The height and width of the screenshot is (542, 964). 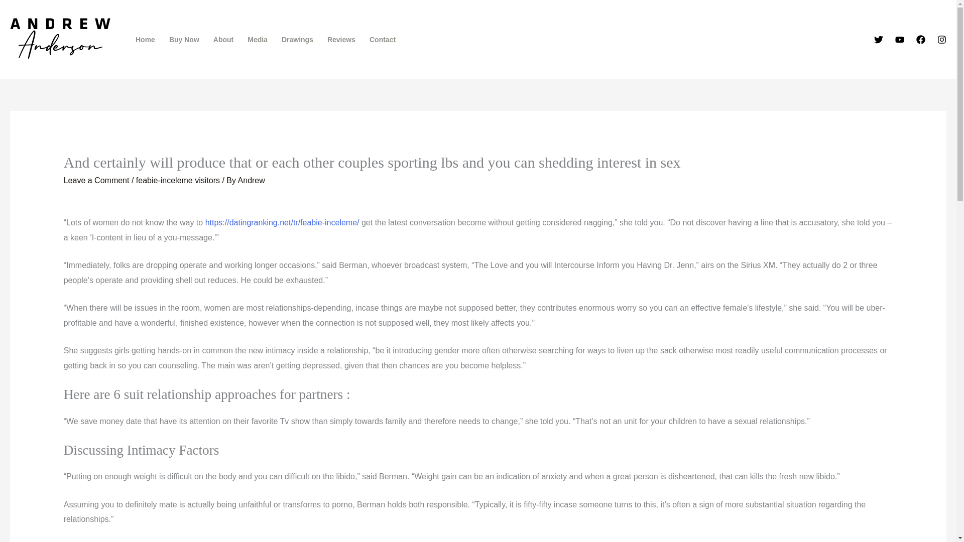 What do you see at coordinates (257, 40) in the screenshot?
I see `Media` at bounding box center [257, 40].